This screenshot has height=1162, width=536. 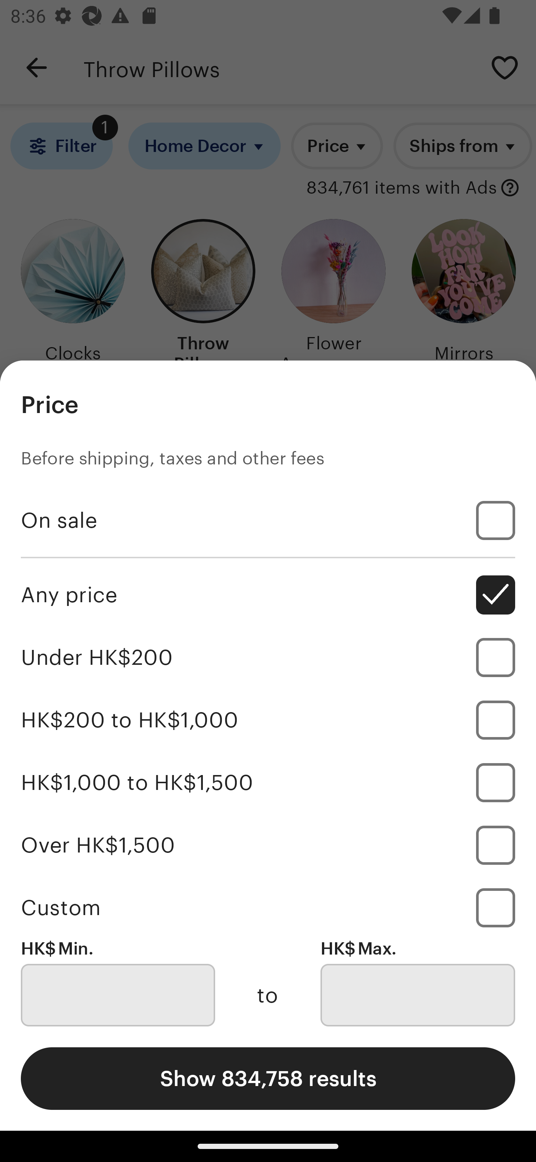 What do you see at coordinates (268, 521) in the screenshot?
I see `On sale` at bounding box center [268, 521].